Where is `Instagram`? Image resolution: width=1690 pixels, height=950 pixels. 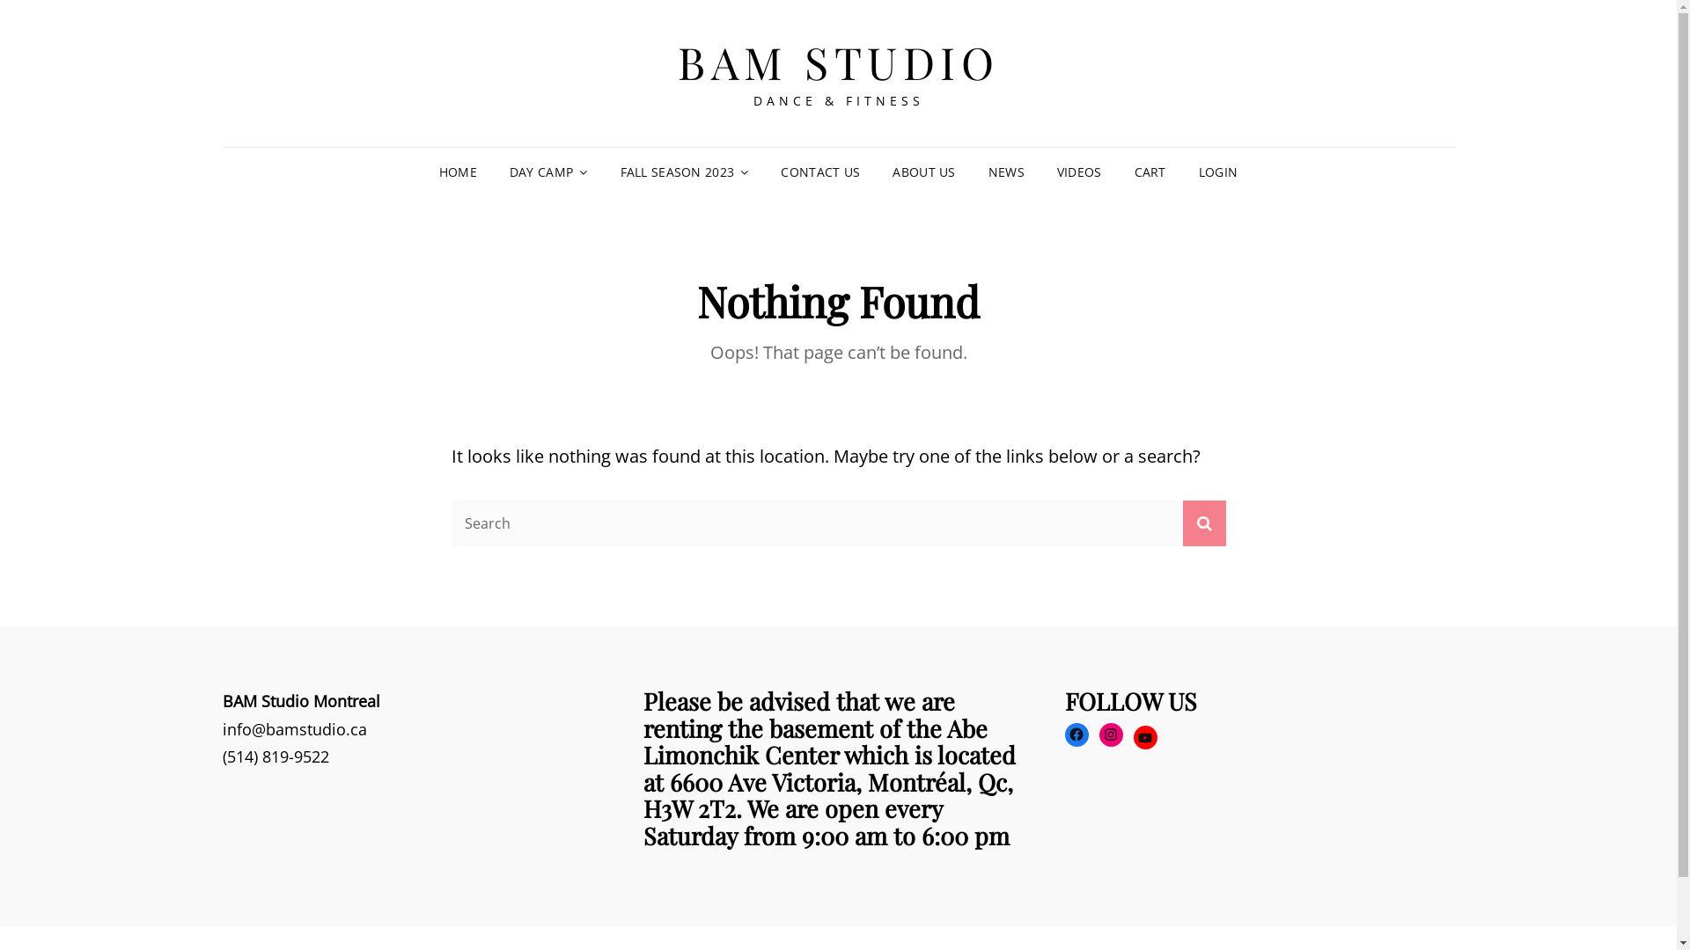
Instagram is located at coordinates (1111, 735).